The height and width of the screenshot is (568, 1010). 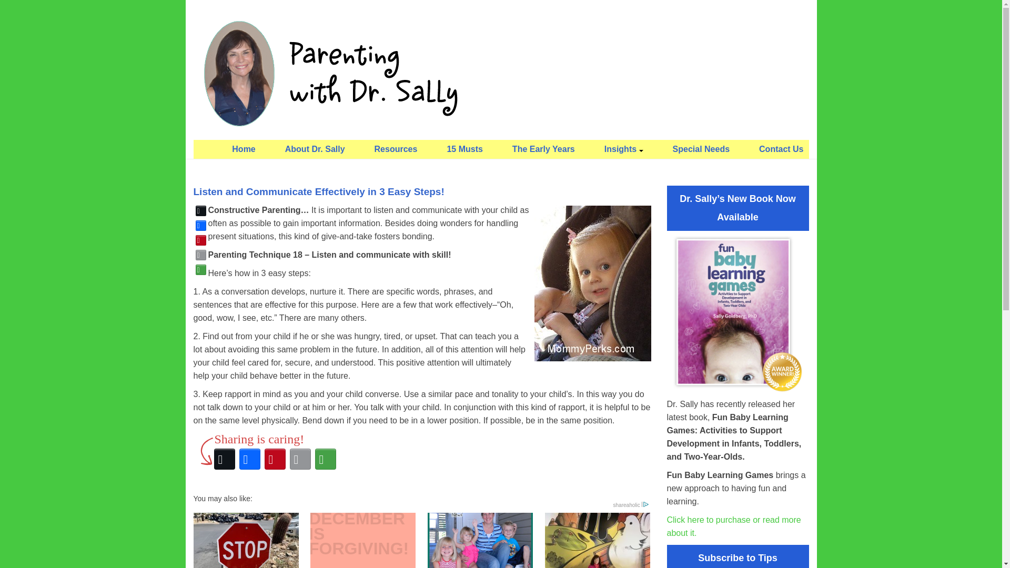 I want to click on 15 Musts, so click(x=480, y=541).